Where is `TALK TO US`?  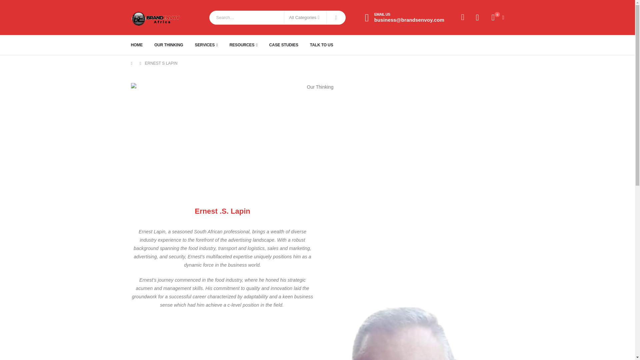
TALK TO US is located at coordinates (327, 45).